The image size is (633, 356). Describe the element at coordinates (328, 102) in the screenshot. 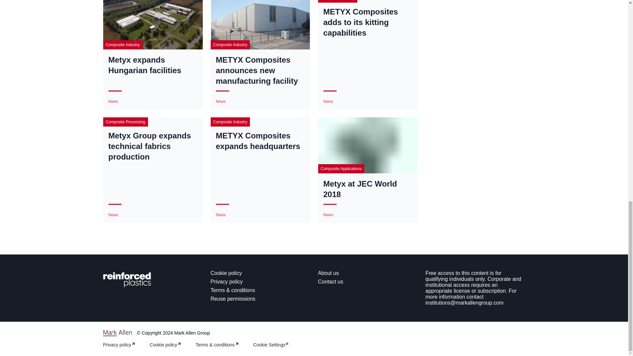

I see `News` at that location.